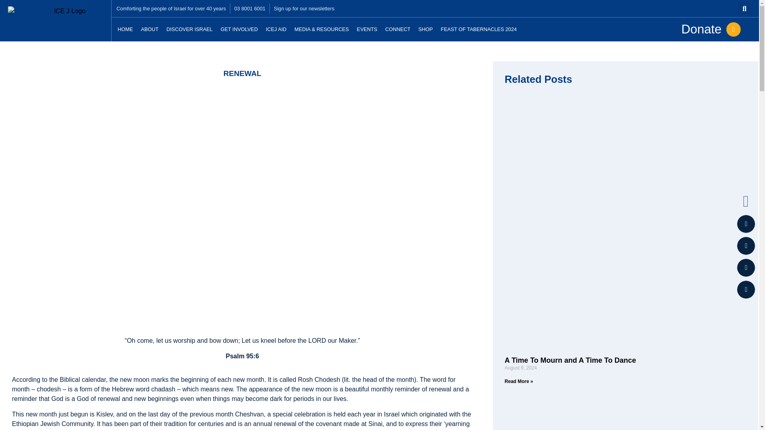 Image resolution: width=765 pixels, height=430 pixels. I want to click on ABOUT, so click(149, 29).